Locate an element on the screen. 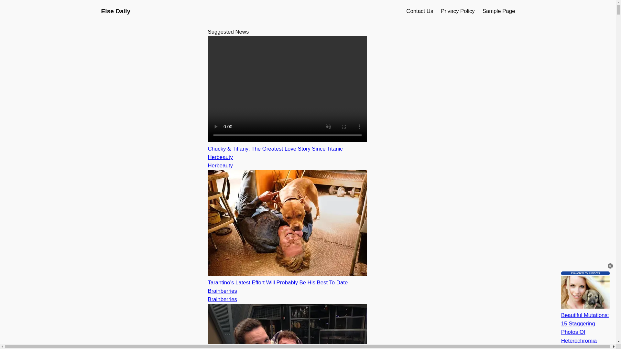 The image size is (621, 349). Contact Us is located at coordinates (419, 11).